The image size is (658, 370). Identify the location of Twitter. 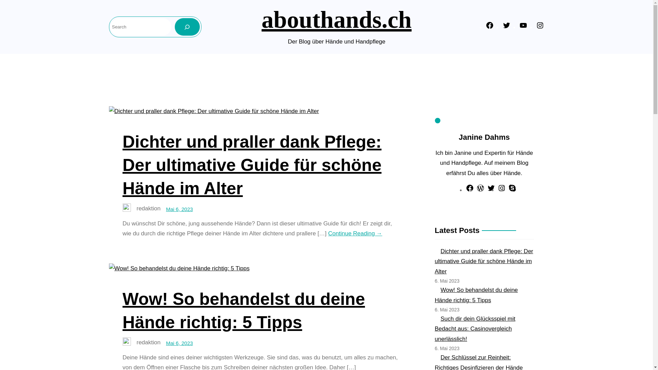
(507, 27).